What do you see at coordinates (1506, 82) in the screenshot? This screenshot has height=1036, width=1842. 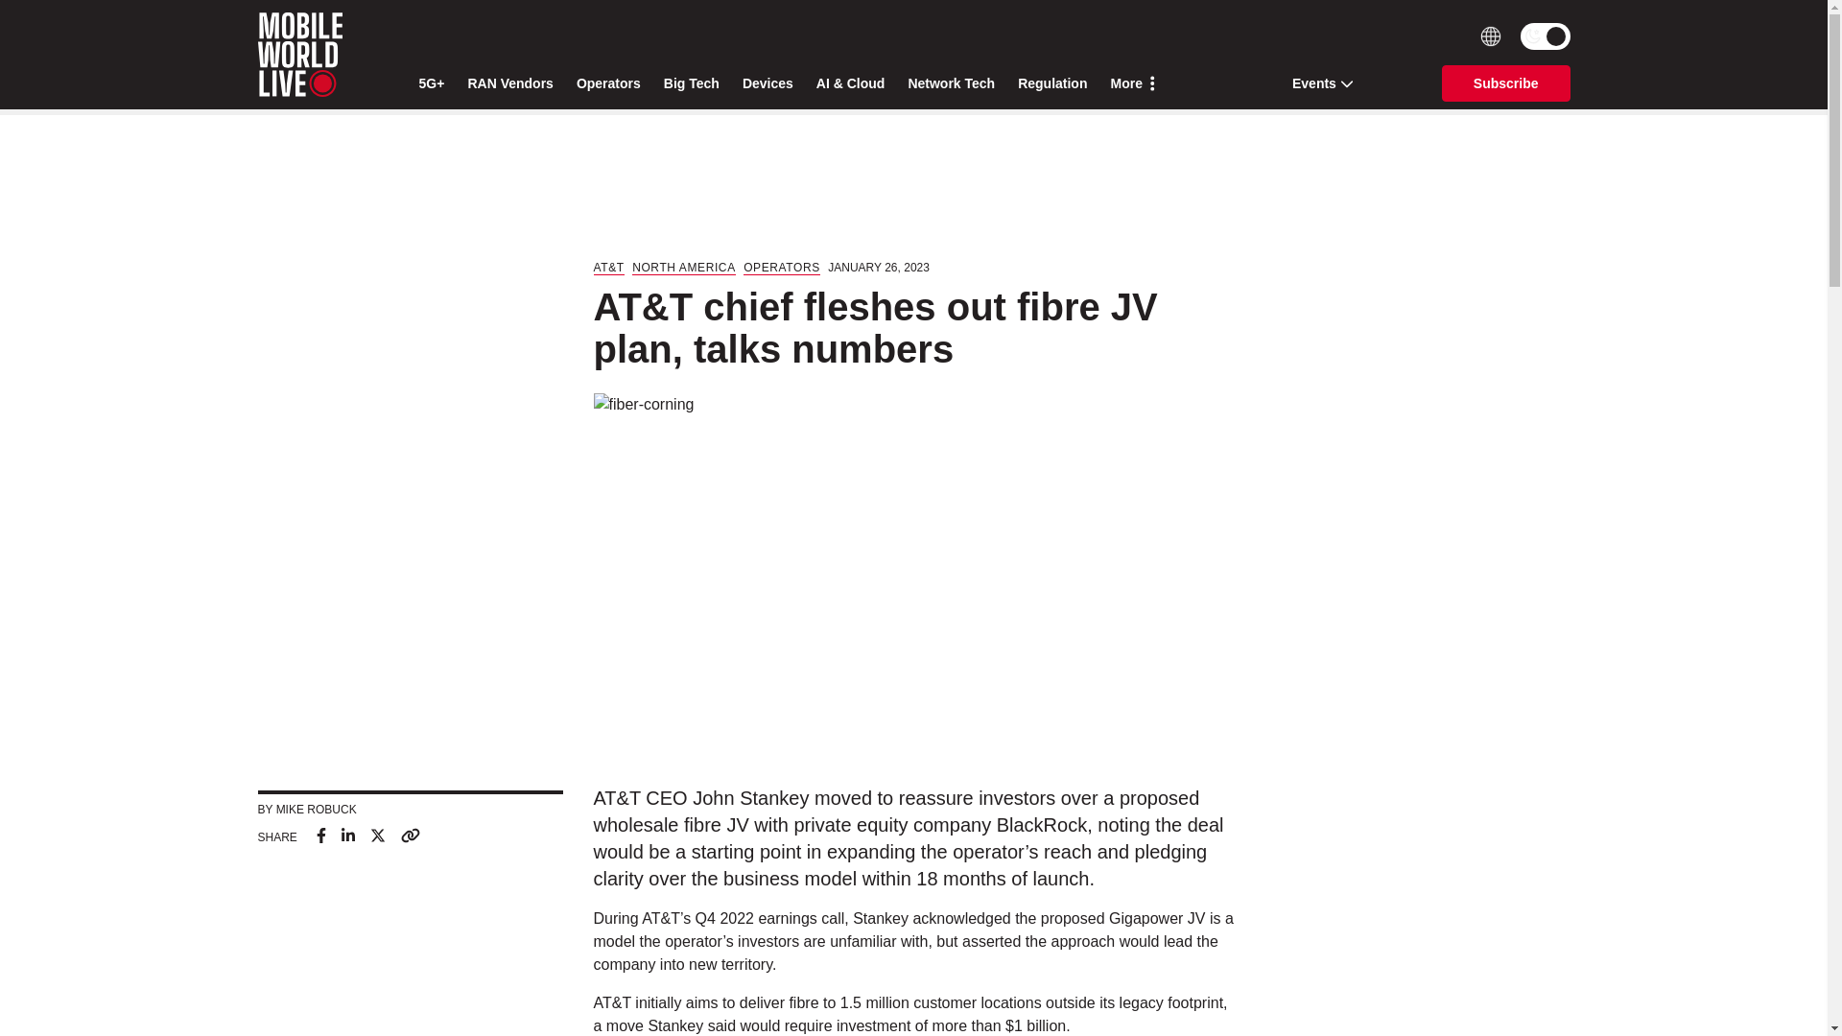 I see `Subscribe` at bounding box center [1506, 82].